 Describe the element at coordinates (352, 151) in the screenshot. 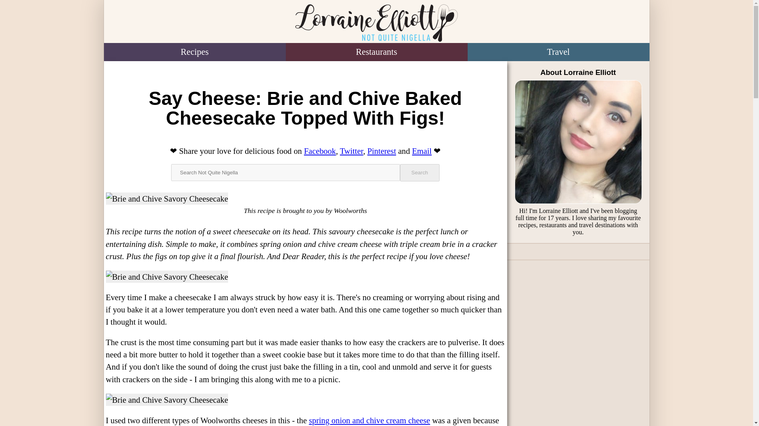

I see `Twitter` at that location.